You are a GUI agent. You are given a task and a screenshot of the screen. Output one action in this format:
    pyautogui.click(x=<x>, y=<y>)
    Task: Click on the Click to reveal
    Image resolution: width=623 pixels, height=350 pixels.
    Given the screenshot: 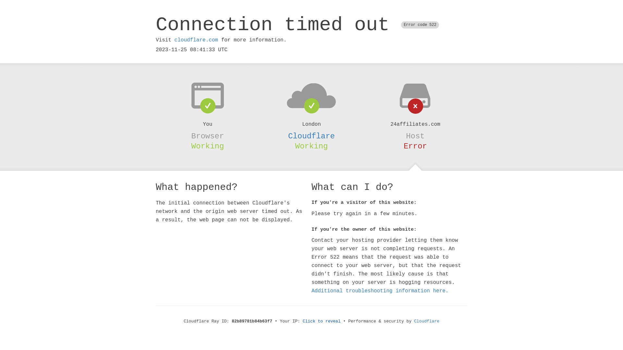 What is the action you would take?
    pyautogui.click(x=322, y=321)
    